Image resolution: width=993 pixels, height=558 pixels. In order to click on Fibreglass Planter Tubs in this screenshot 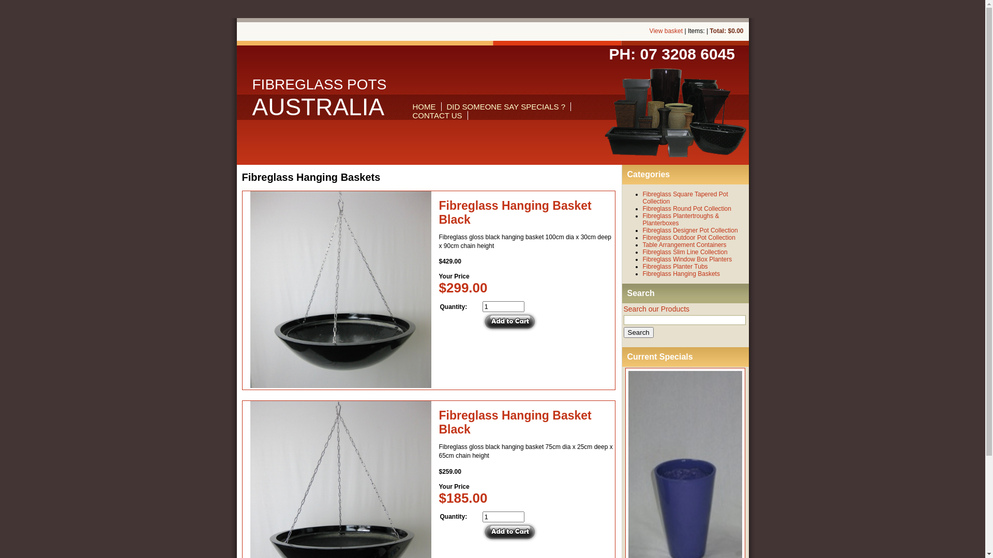, I will do `click(675, 267)`.